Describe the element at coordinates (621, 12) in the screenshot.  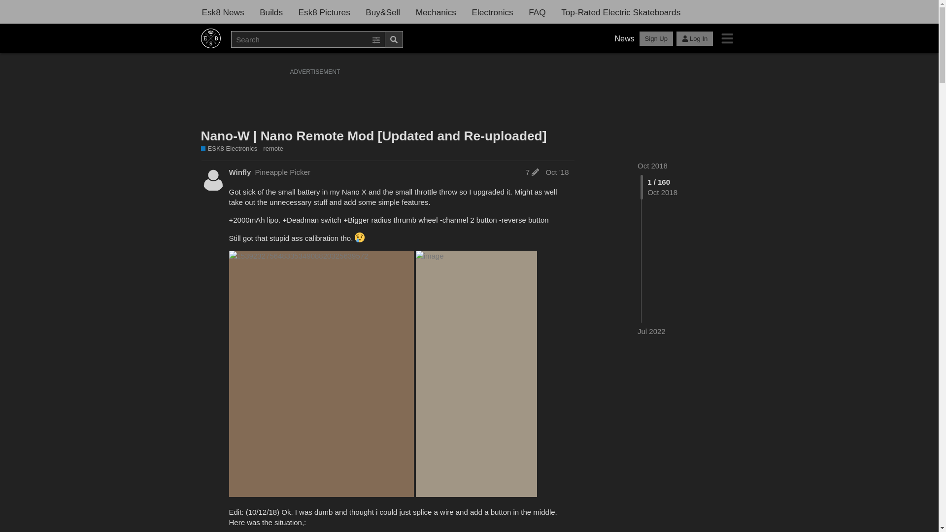
I see `Top-Rated Electric Skateboards` at that location.